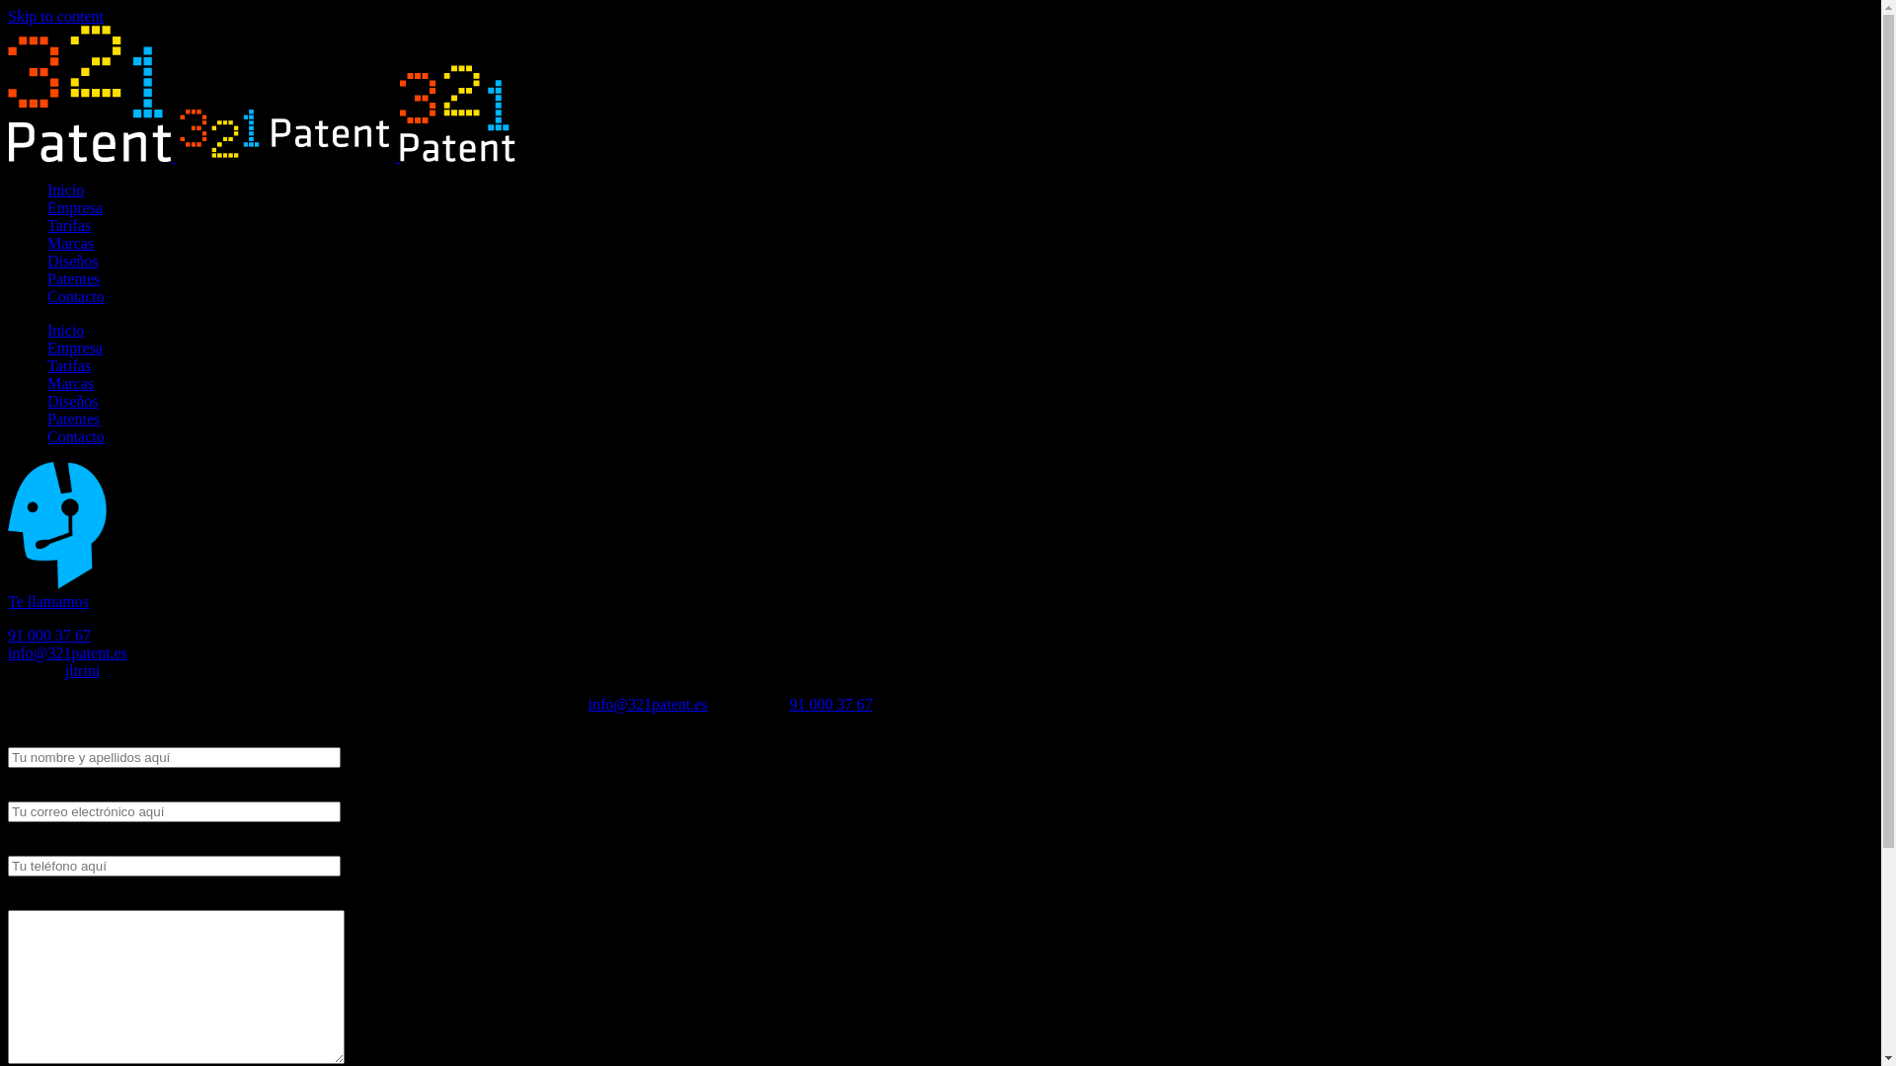  What do you see at coordinates (75, 207) in the screenshot?
I see `Empresa` at bounding box center [75, 207].